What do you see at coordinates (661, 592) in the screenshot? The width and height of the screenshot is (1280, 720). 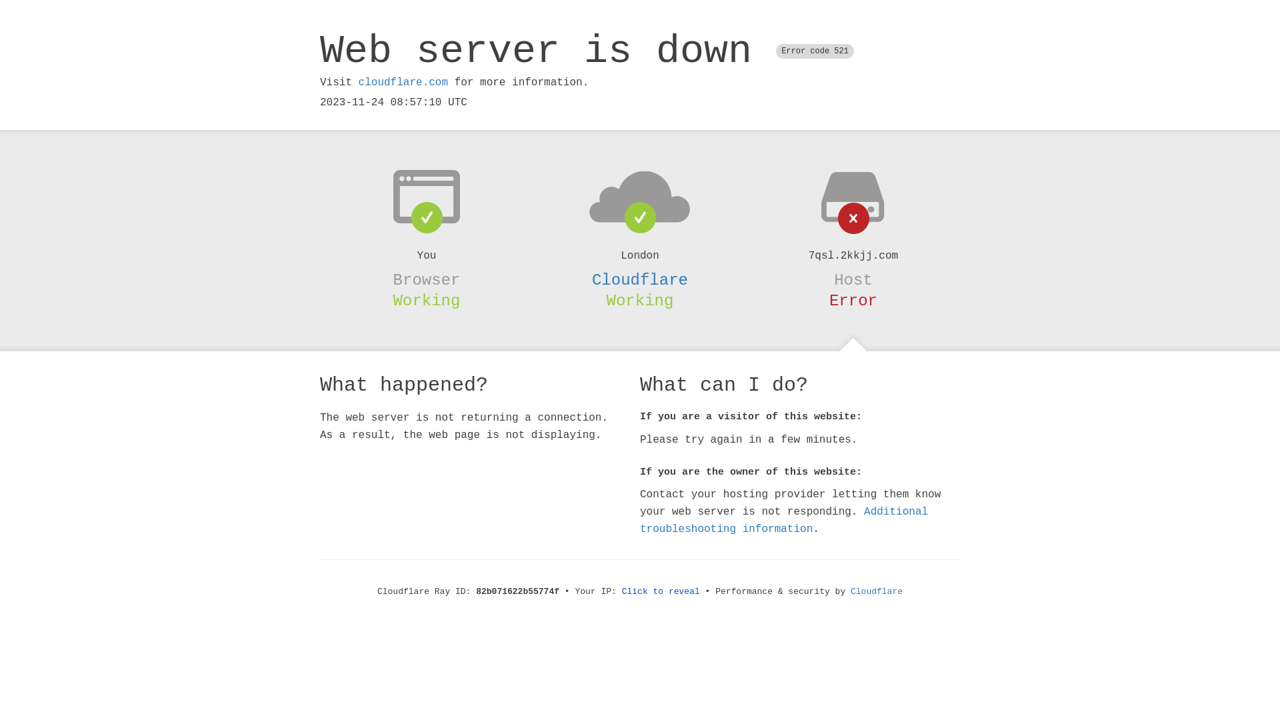 I see `Click to reveal` at bounding box center [661, 592].